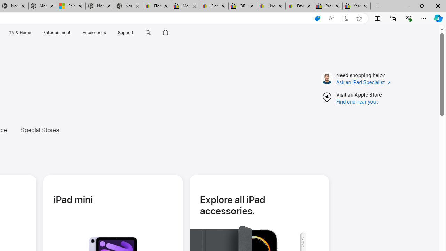 This screenshot has height=251, width=446. I want to click on AutomationID: globalnav-bag, so click(166, 33).